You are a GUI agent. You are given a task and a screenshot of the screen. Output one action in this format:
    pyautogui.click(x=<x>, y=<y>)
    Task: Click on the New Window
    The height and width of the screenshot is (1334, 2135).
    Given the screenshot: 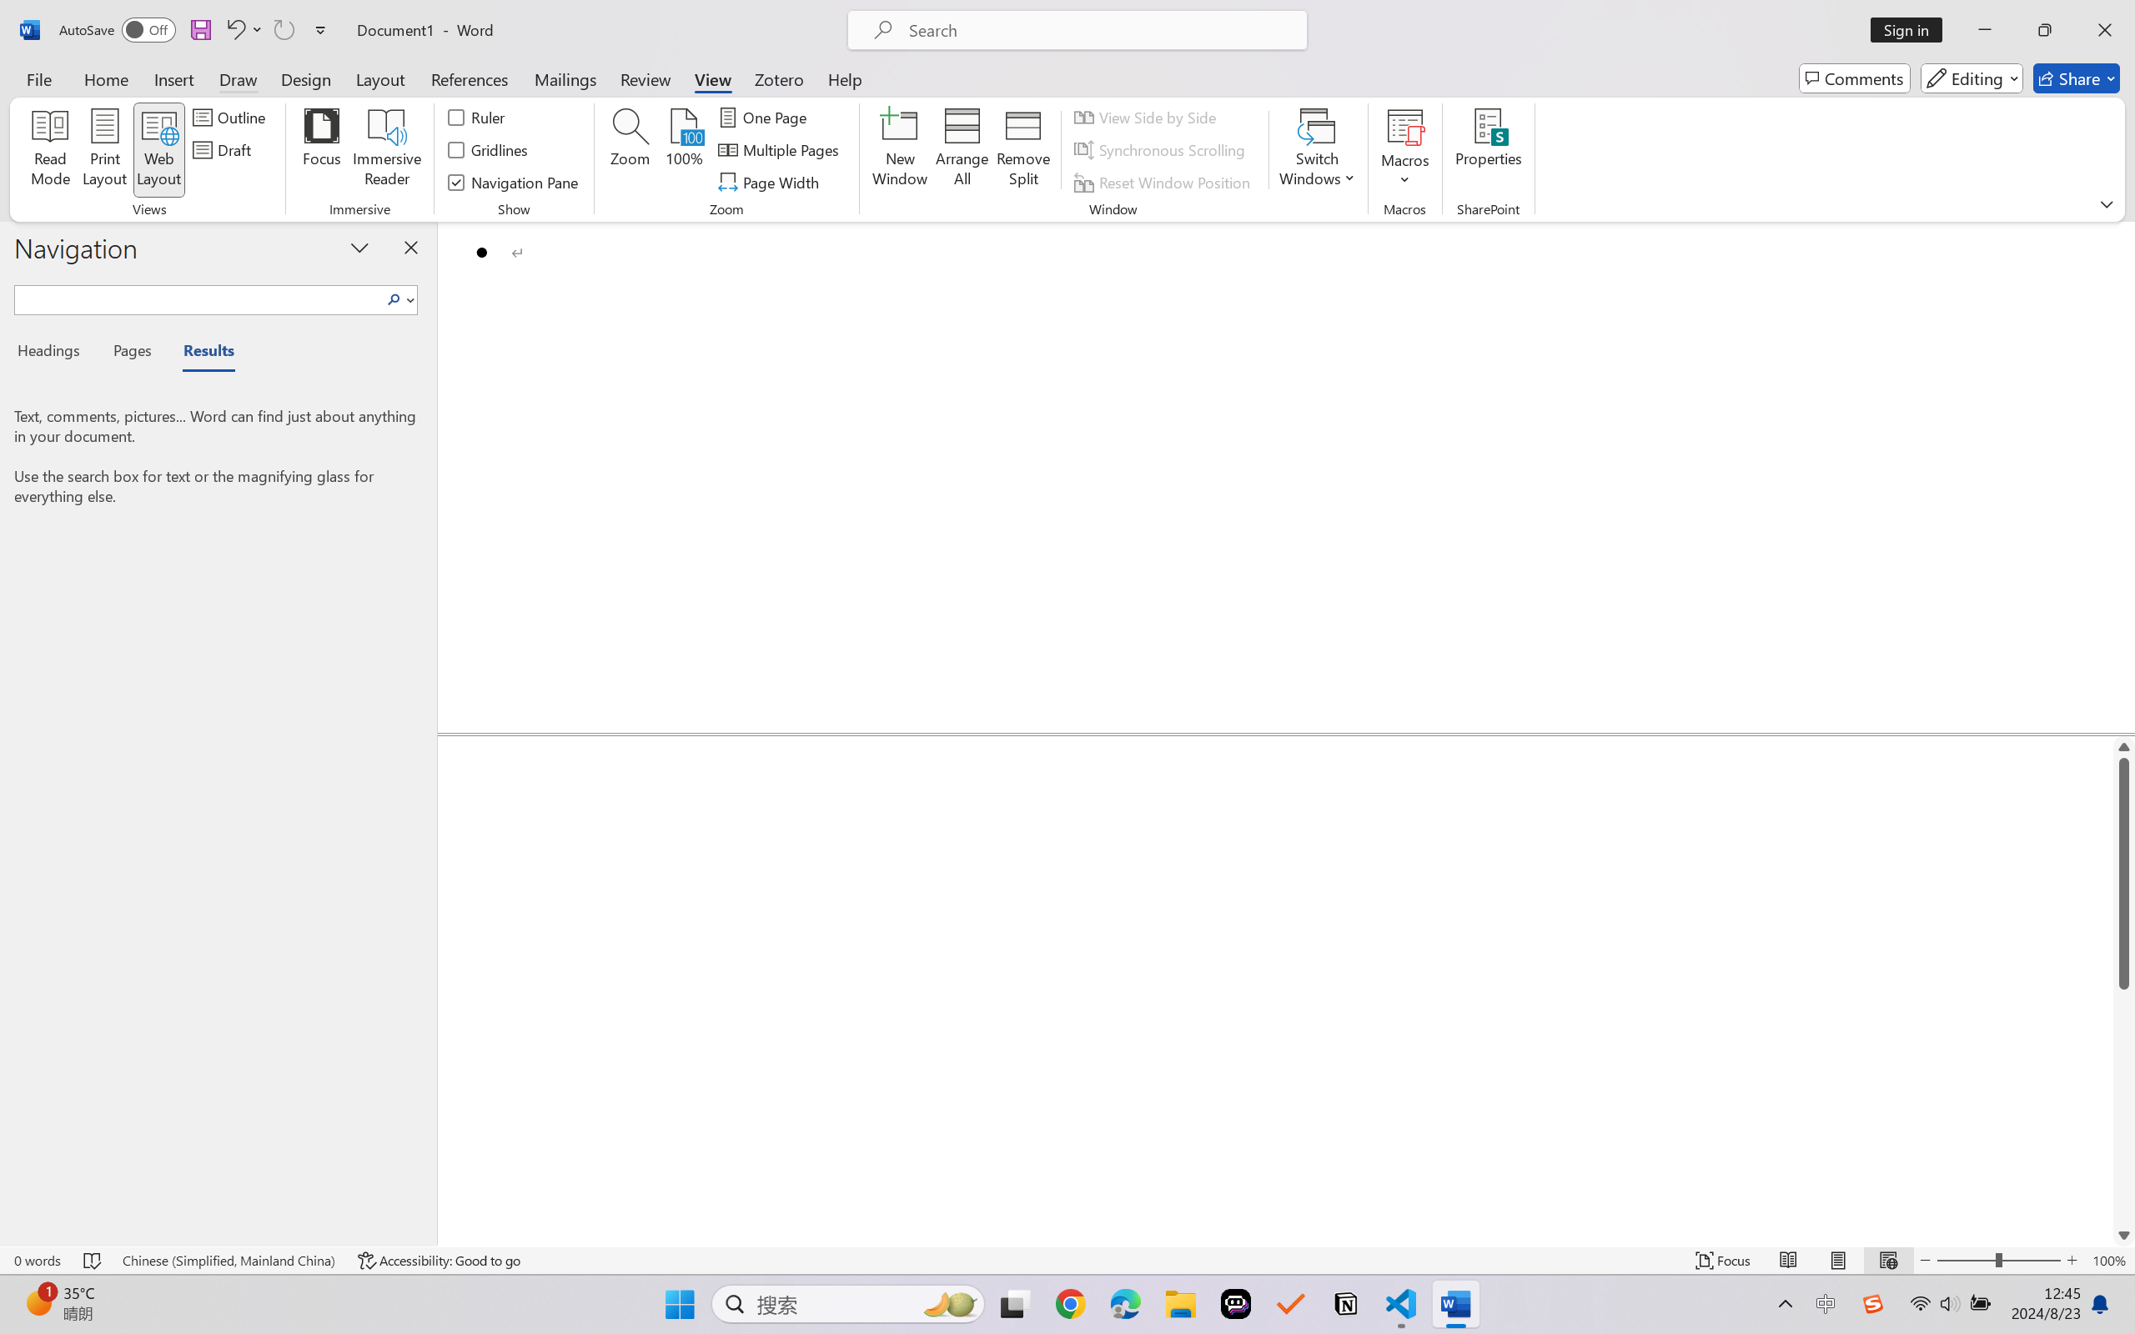 What is the action you would take?
    pyautogui.click(x=899, y=150)
    